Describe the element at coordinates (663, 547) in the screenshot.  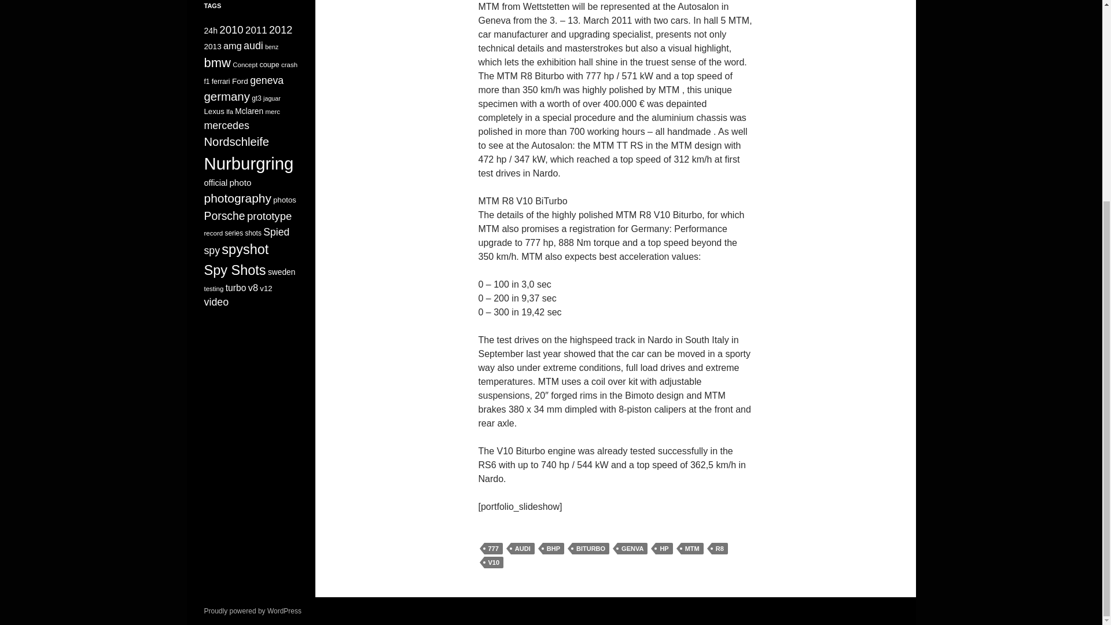
I see `HP` at that location.